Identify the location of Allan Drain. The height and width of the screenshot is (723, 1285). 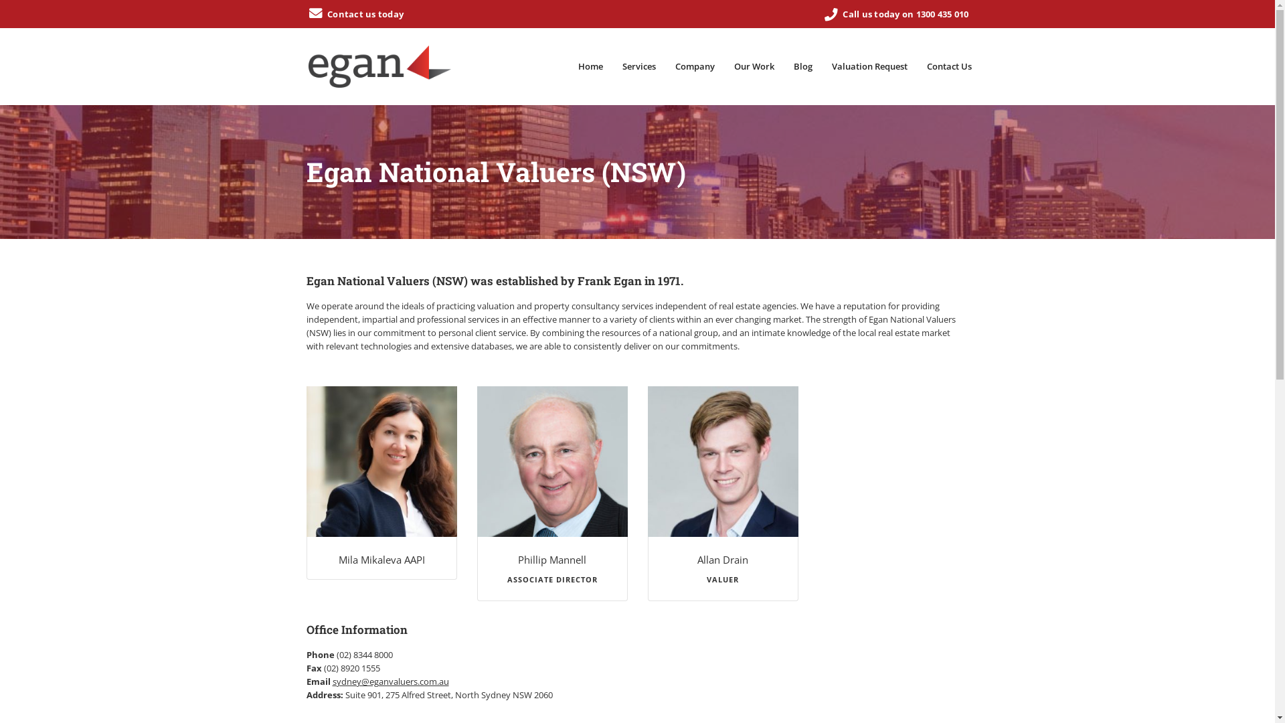
(723, 560).